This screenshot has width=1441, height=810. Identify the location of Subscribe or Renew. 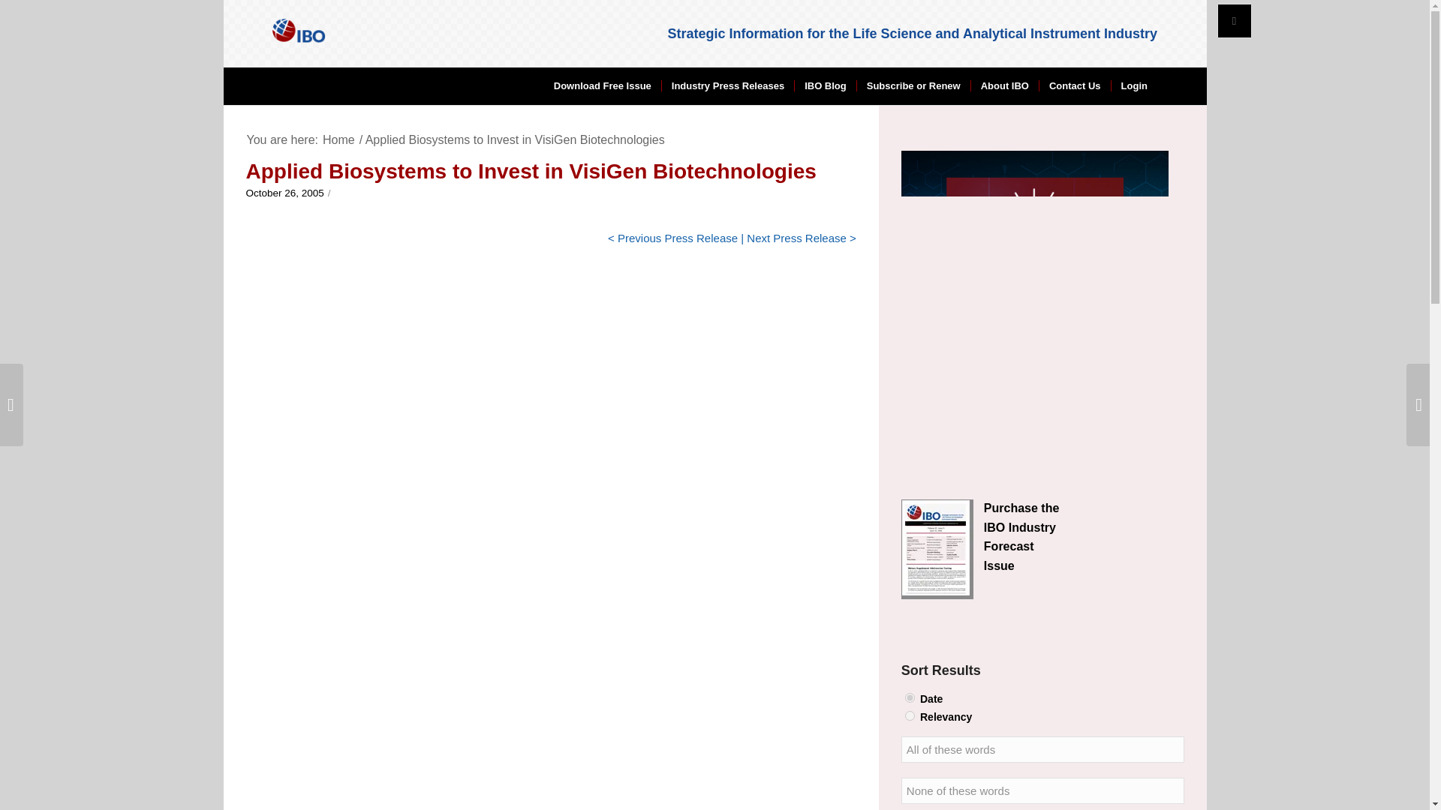
(913, 85).